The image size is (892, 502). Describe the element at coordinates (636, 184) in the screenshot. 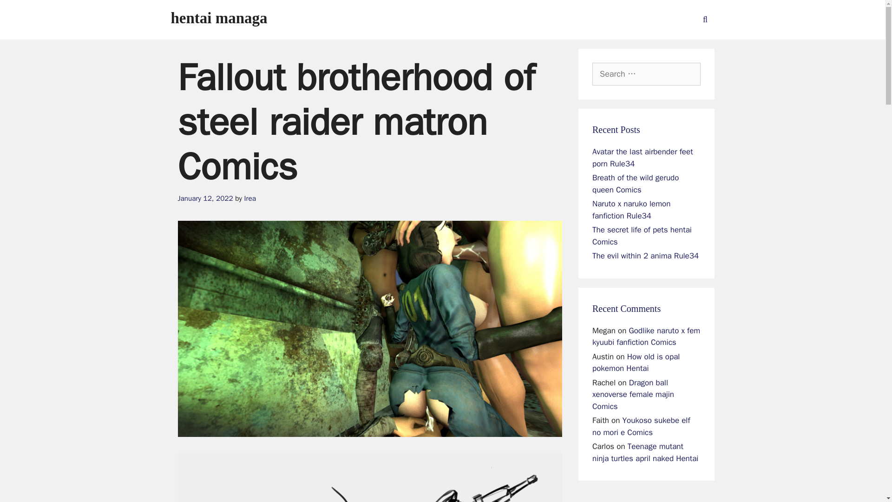

I see `Breath of the wild gerudo queen Comics` at that location.